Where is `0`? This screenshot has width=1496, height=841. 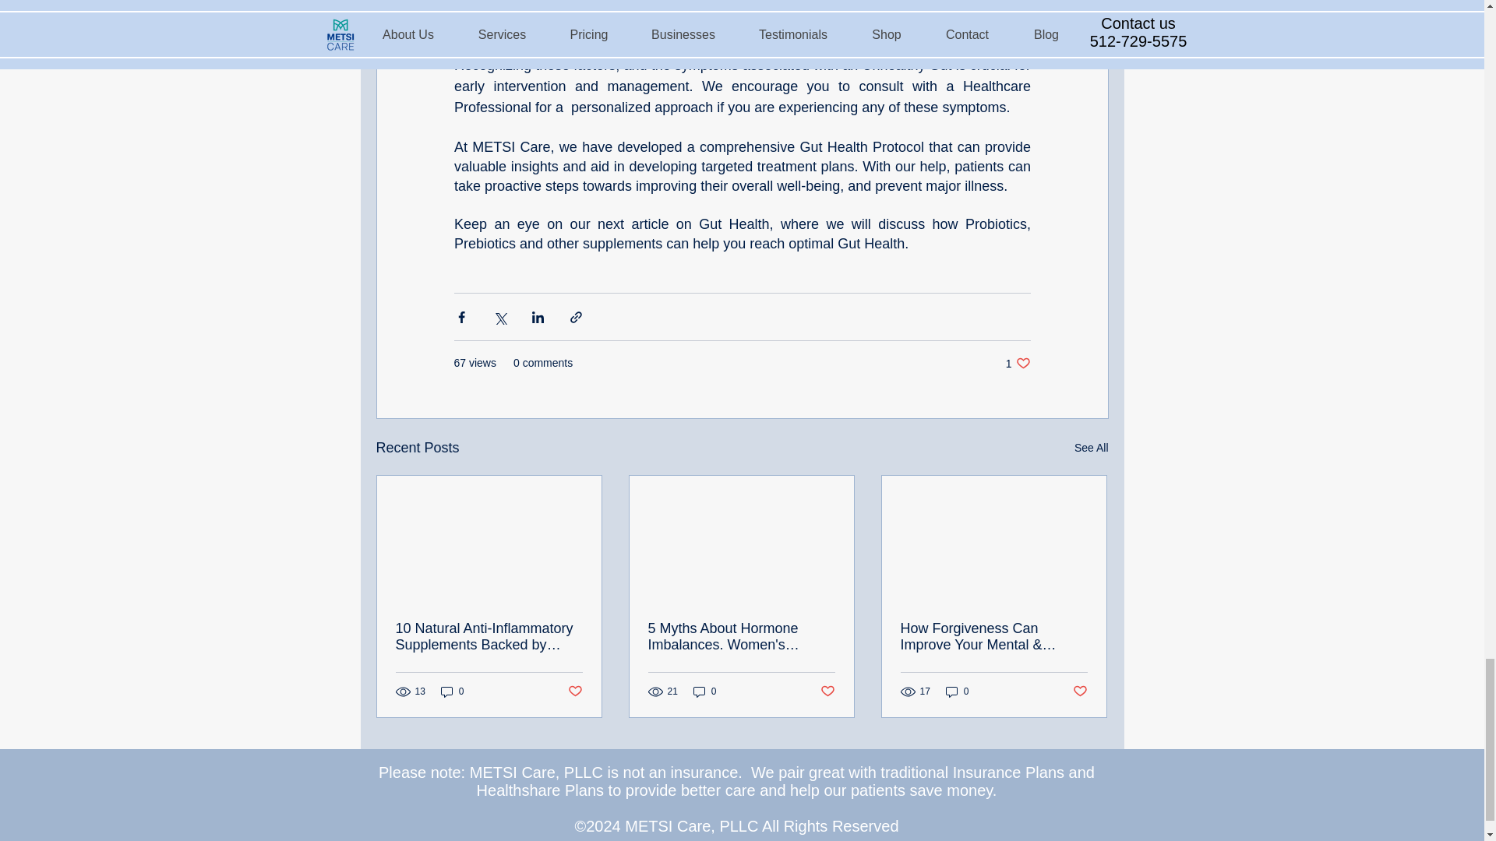
0 is located at coordinates (452, 691).